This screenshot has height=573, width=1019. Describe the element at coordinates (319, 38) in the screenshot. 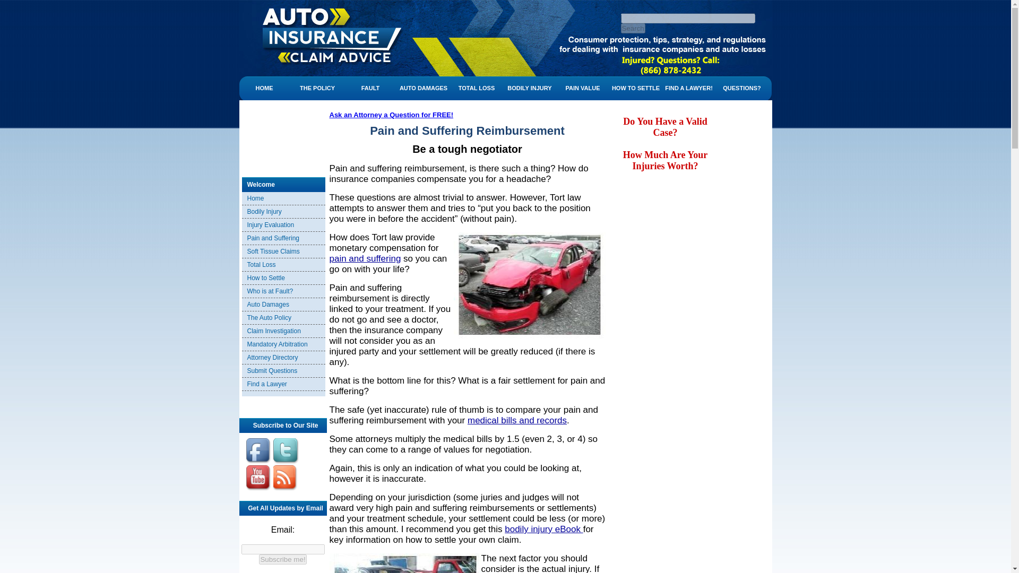

I see `Pain and Suffering` at that location.